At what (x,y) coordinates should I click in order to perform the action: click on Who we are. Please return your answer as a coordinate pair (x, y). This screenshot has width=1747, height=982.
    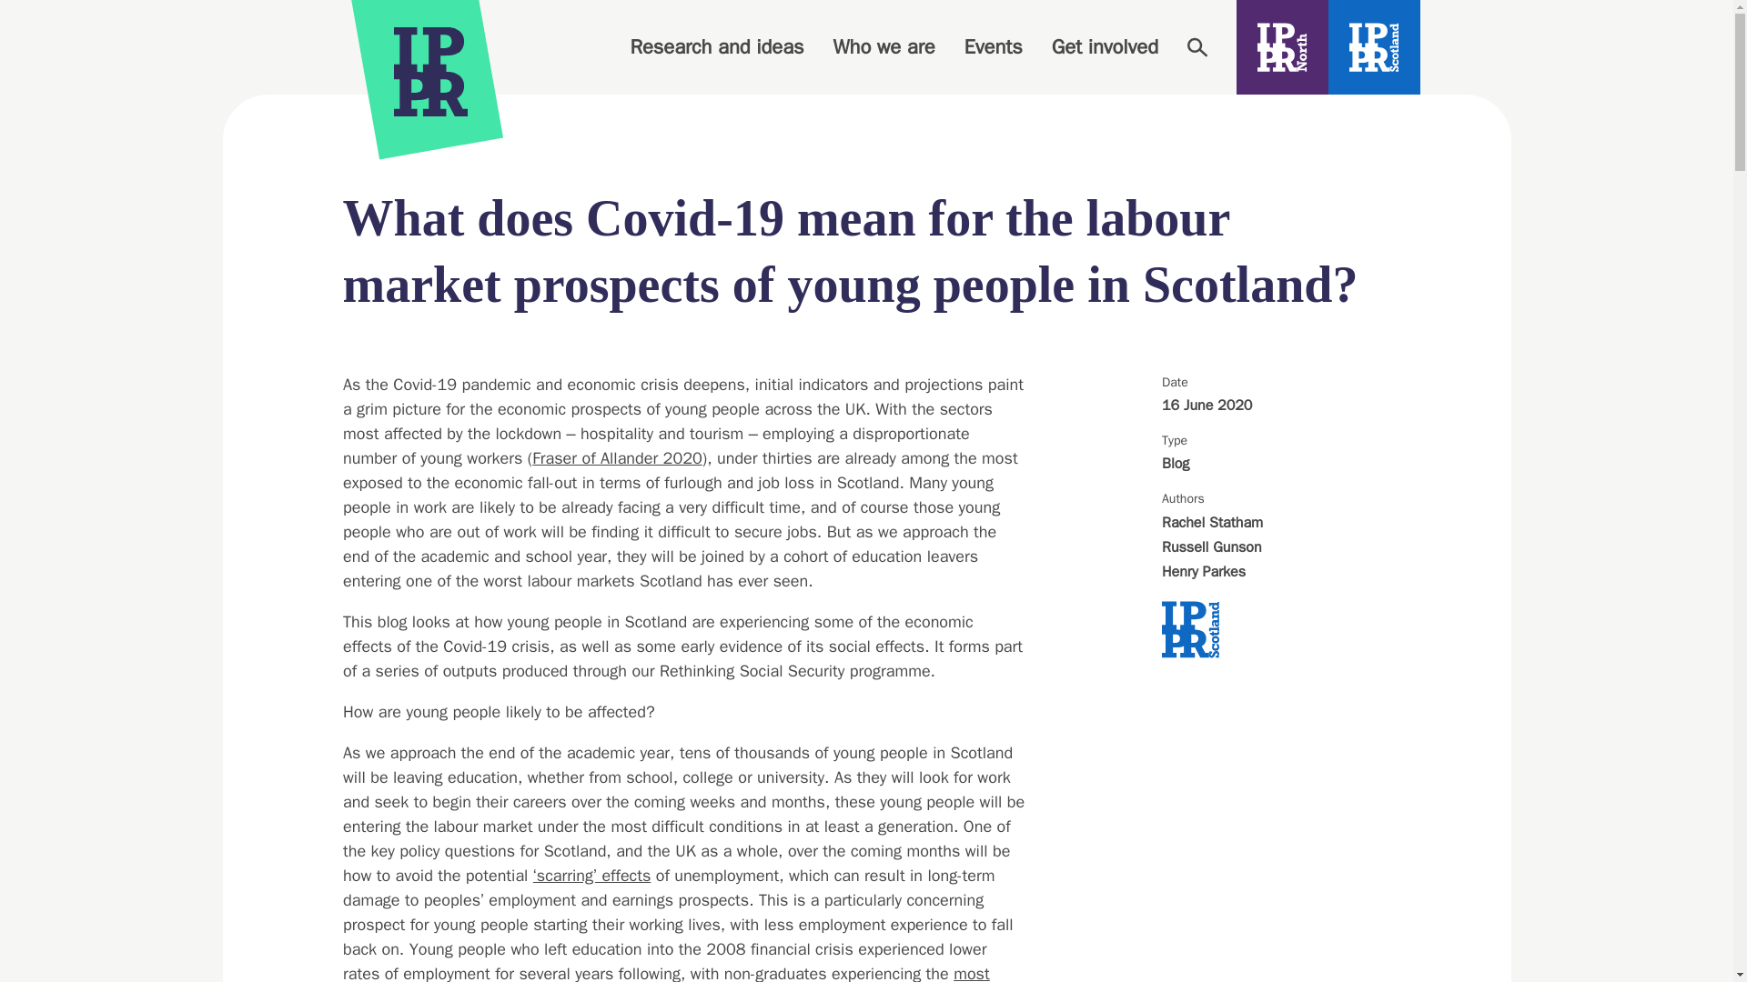
    Looking at the image, I should click on (884, 47).